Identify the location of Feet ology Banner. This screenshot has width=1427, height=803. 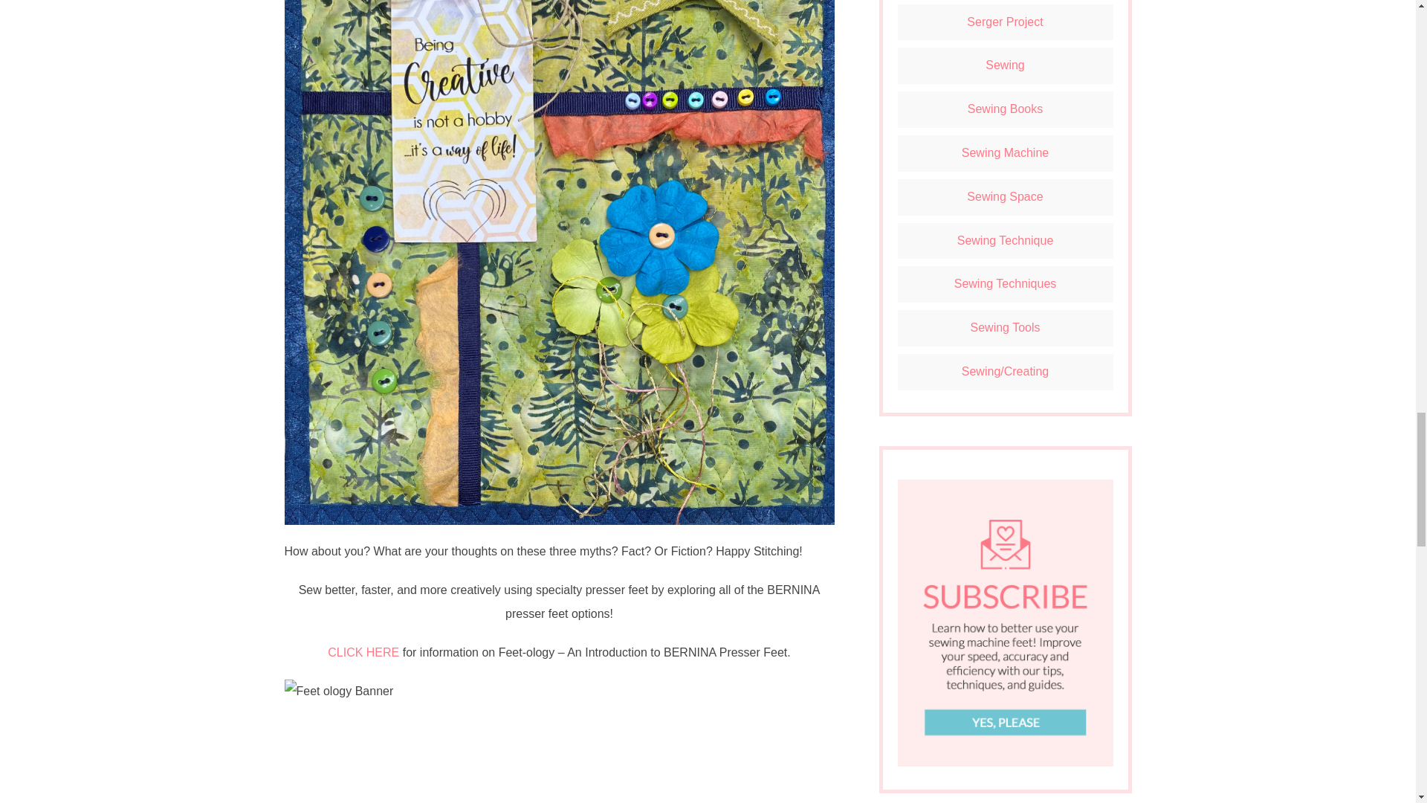
(559, 733).